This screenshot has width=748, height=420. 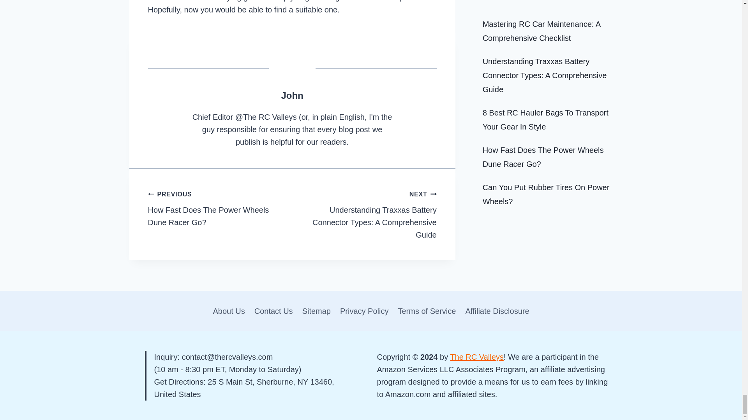 What do you see at coordinates (427, 311) in the screenshot?
I see `Terms of Service` at bounding box center [427, 311].